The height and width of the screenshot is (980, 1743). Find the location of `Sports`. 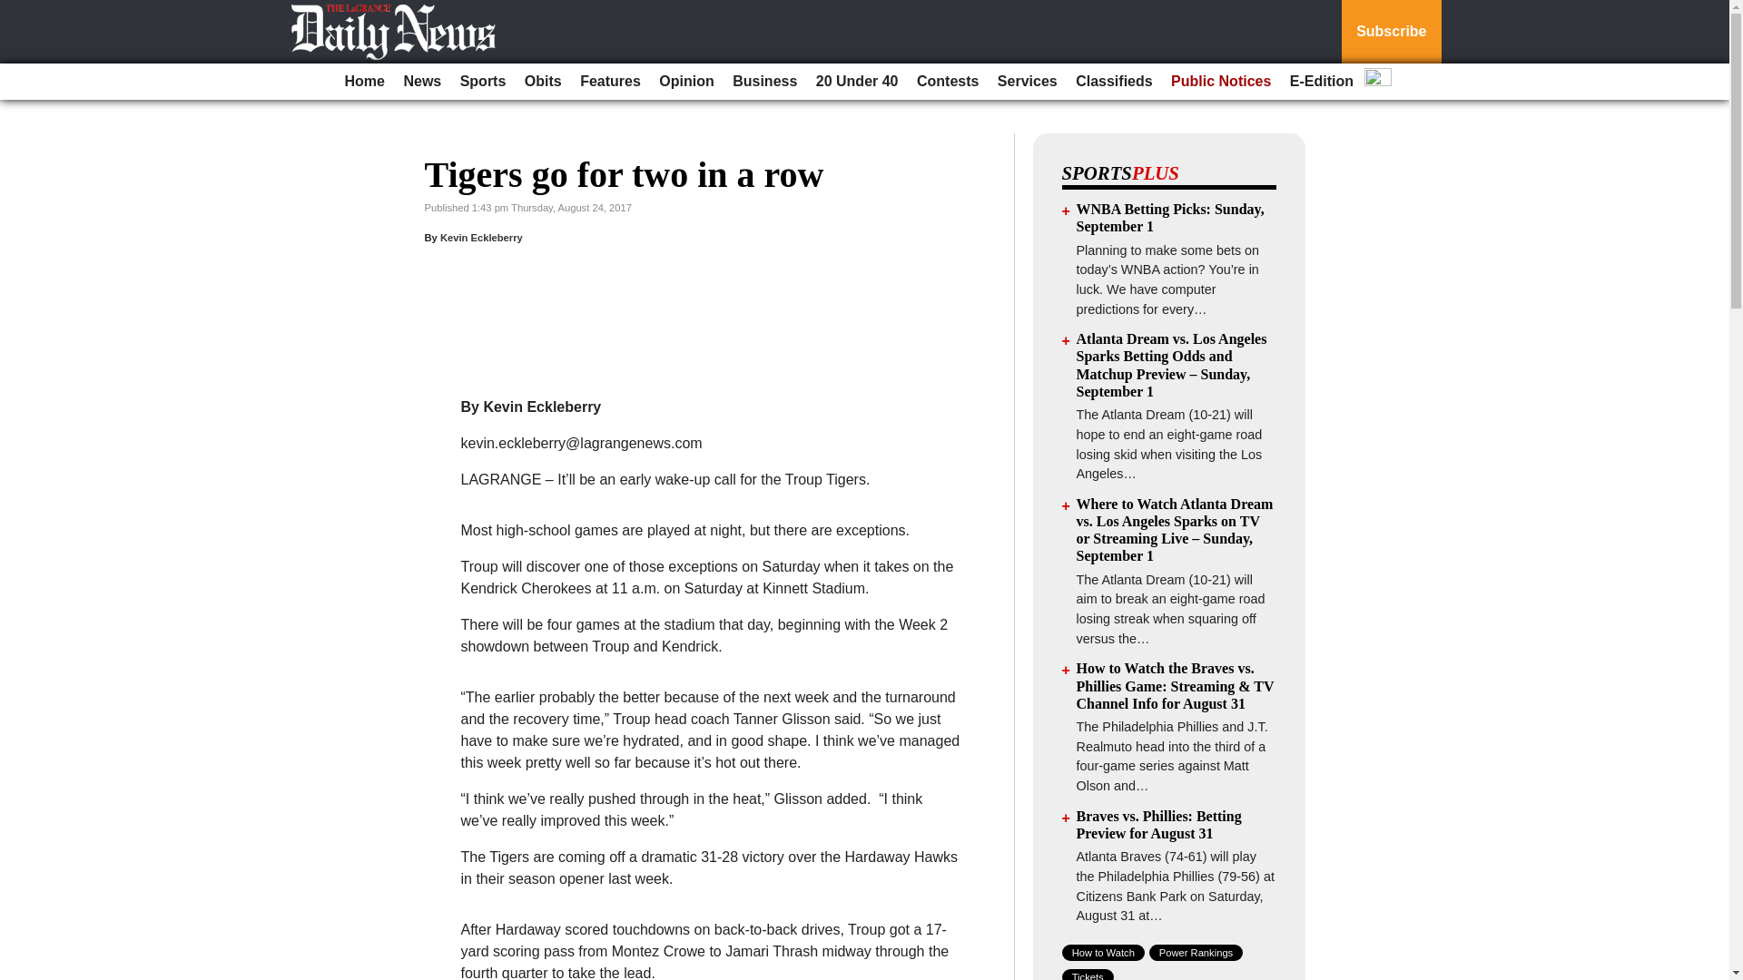

Sports is located at coordinates (483, 82).